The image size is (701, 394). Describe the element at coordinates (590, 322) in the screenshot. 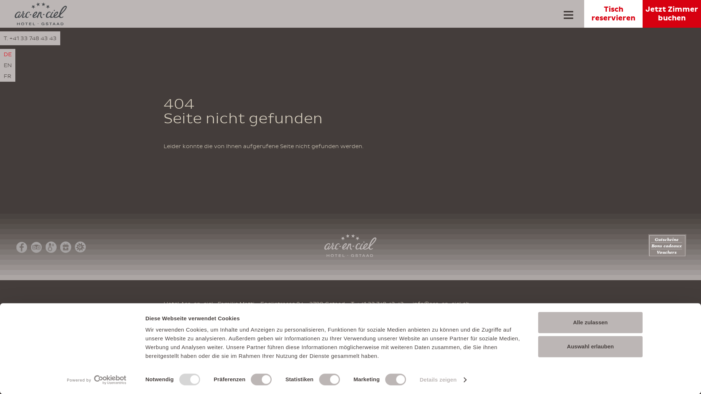

I see `Alle zulassen` at that location.